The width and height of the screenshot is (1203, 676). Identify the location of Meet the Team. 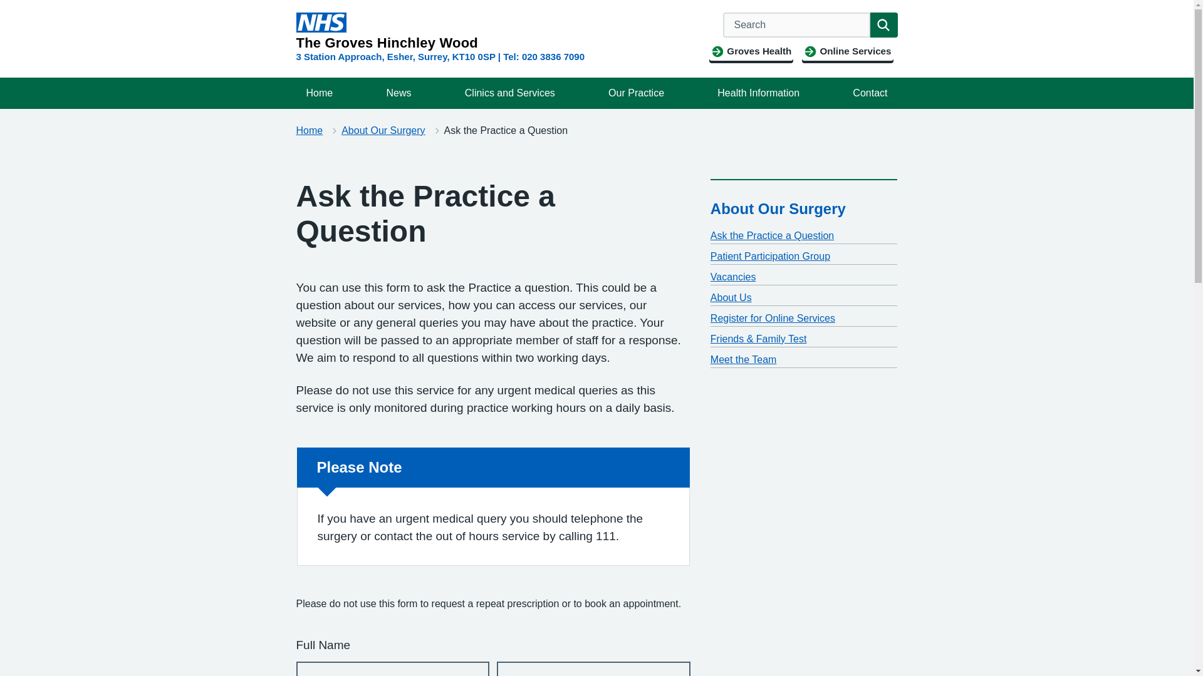
(744, 359).